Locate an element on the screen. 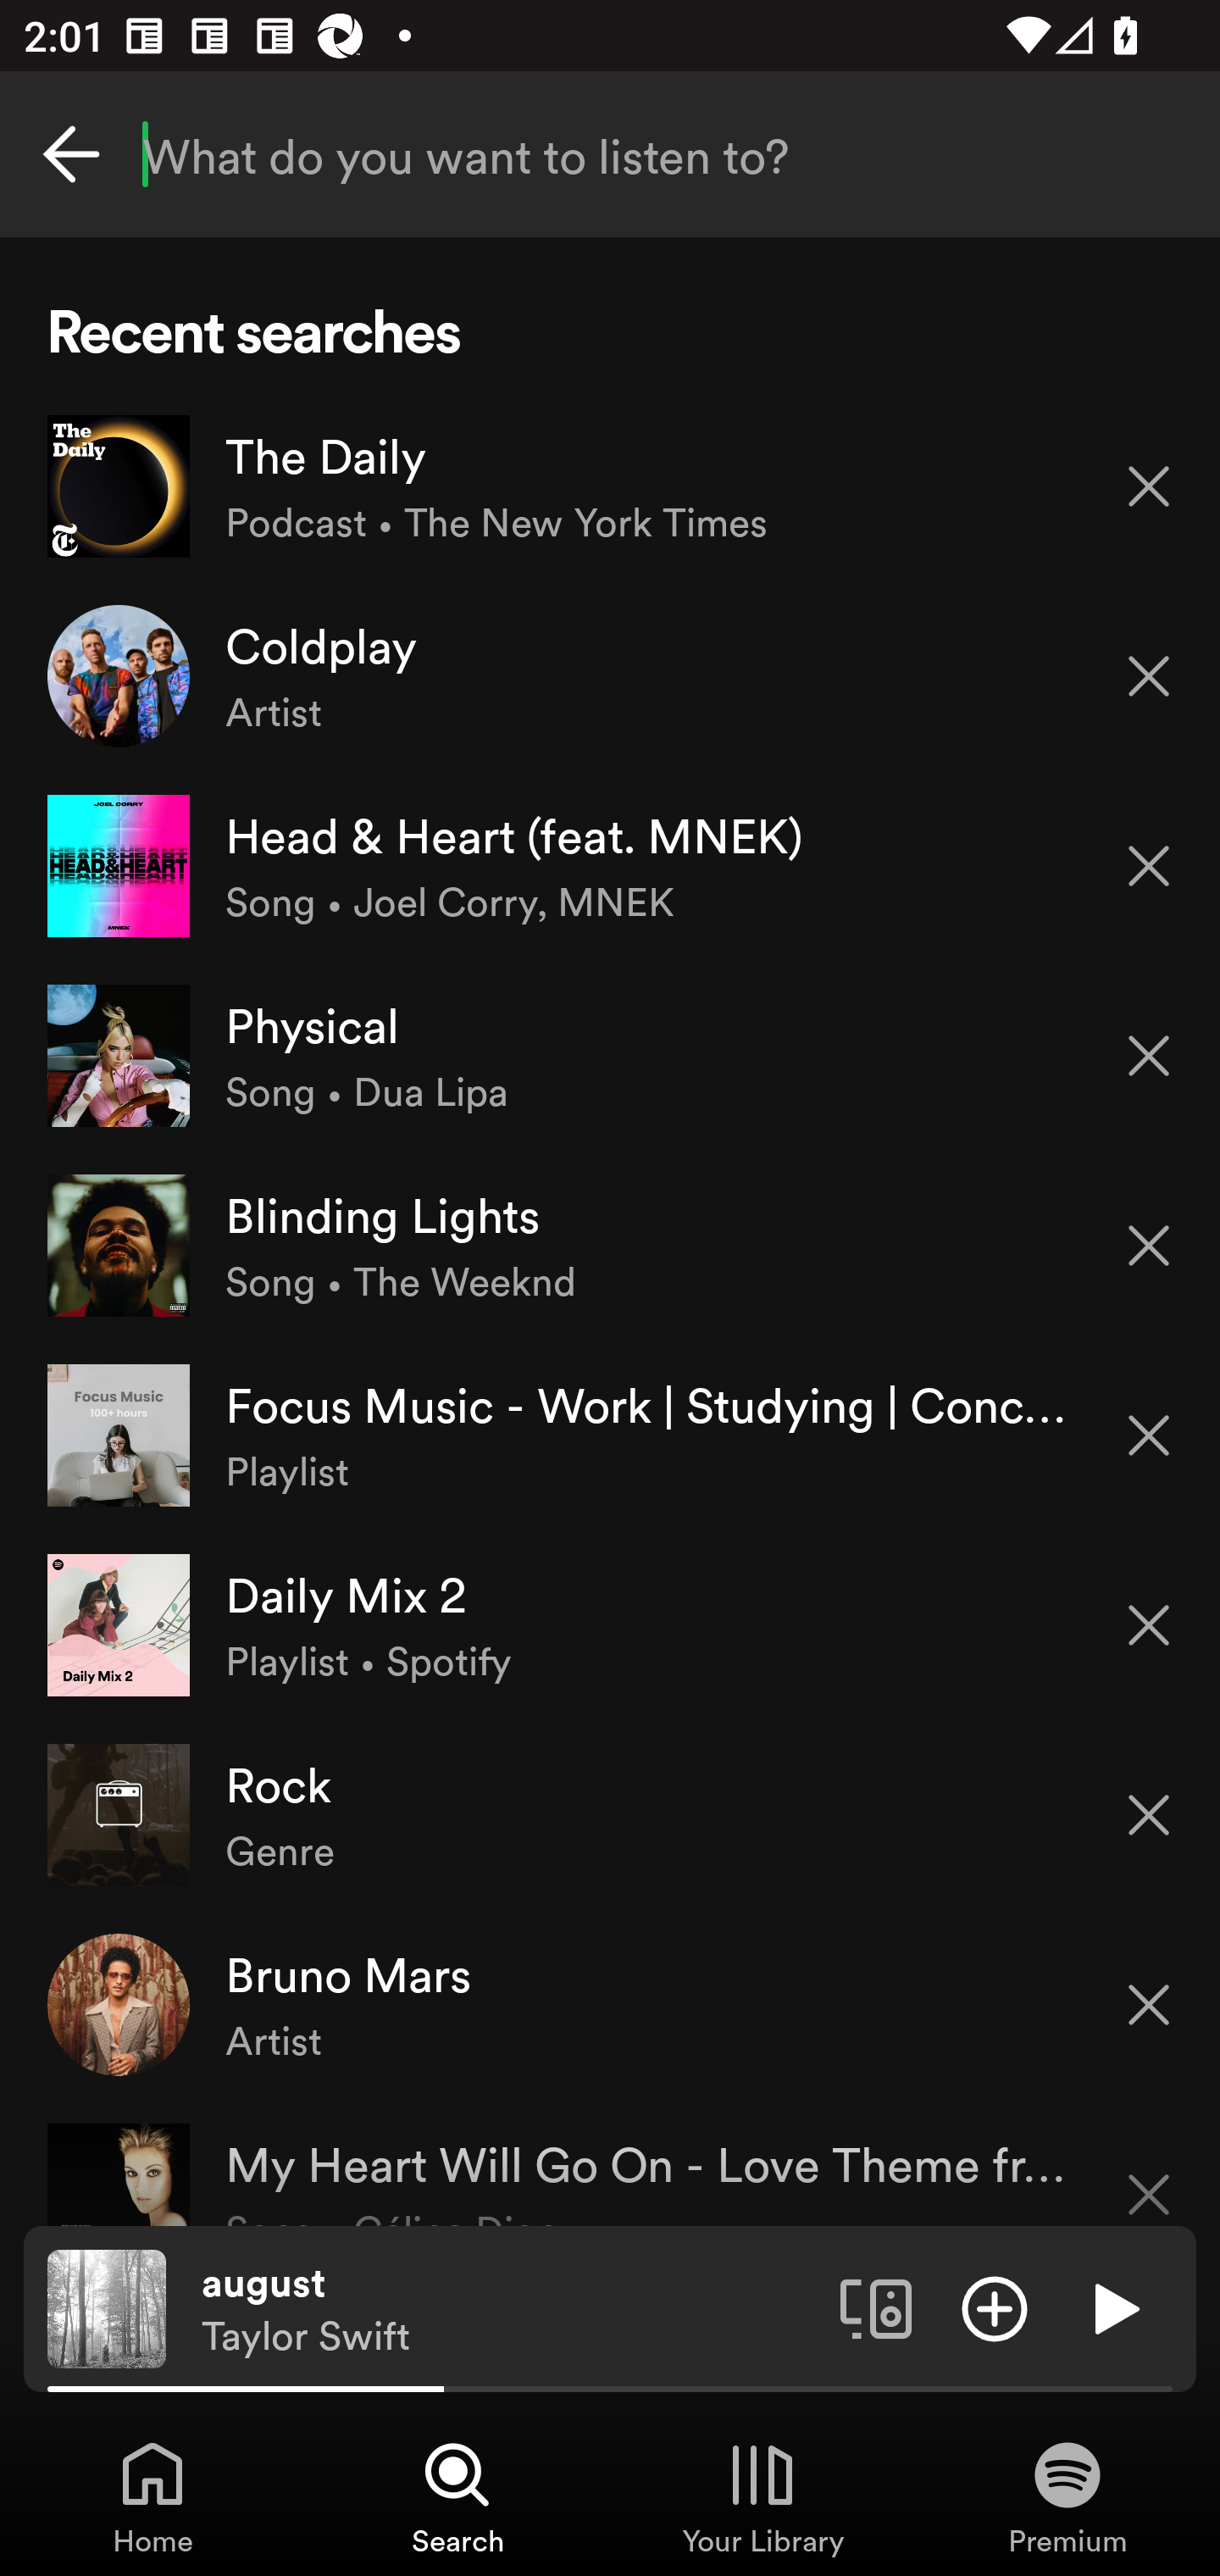  august Taylor Swift is located at coordinates (508, 2309).